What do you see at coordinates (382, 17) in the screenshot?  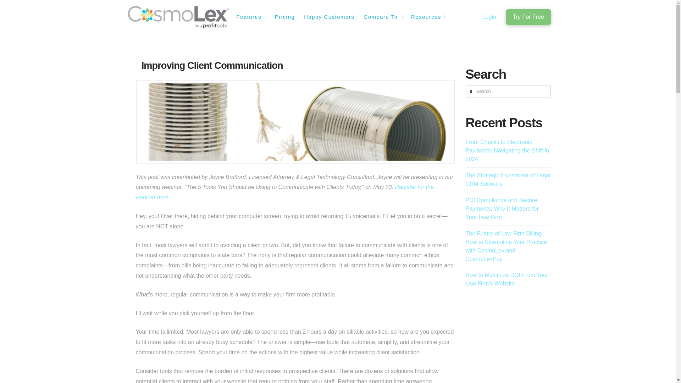 I see `Compare To` at bounding box center [382, 17].